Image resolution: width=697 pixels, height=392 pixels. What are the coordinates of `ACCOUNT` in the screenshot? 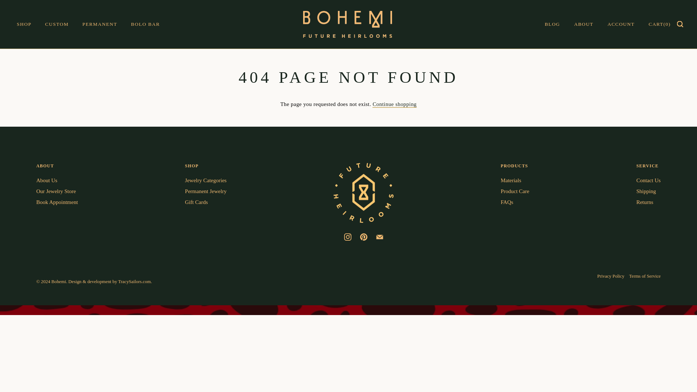 It's located at (627, 24).